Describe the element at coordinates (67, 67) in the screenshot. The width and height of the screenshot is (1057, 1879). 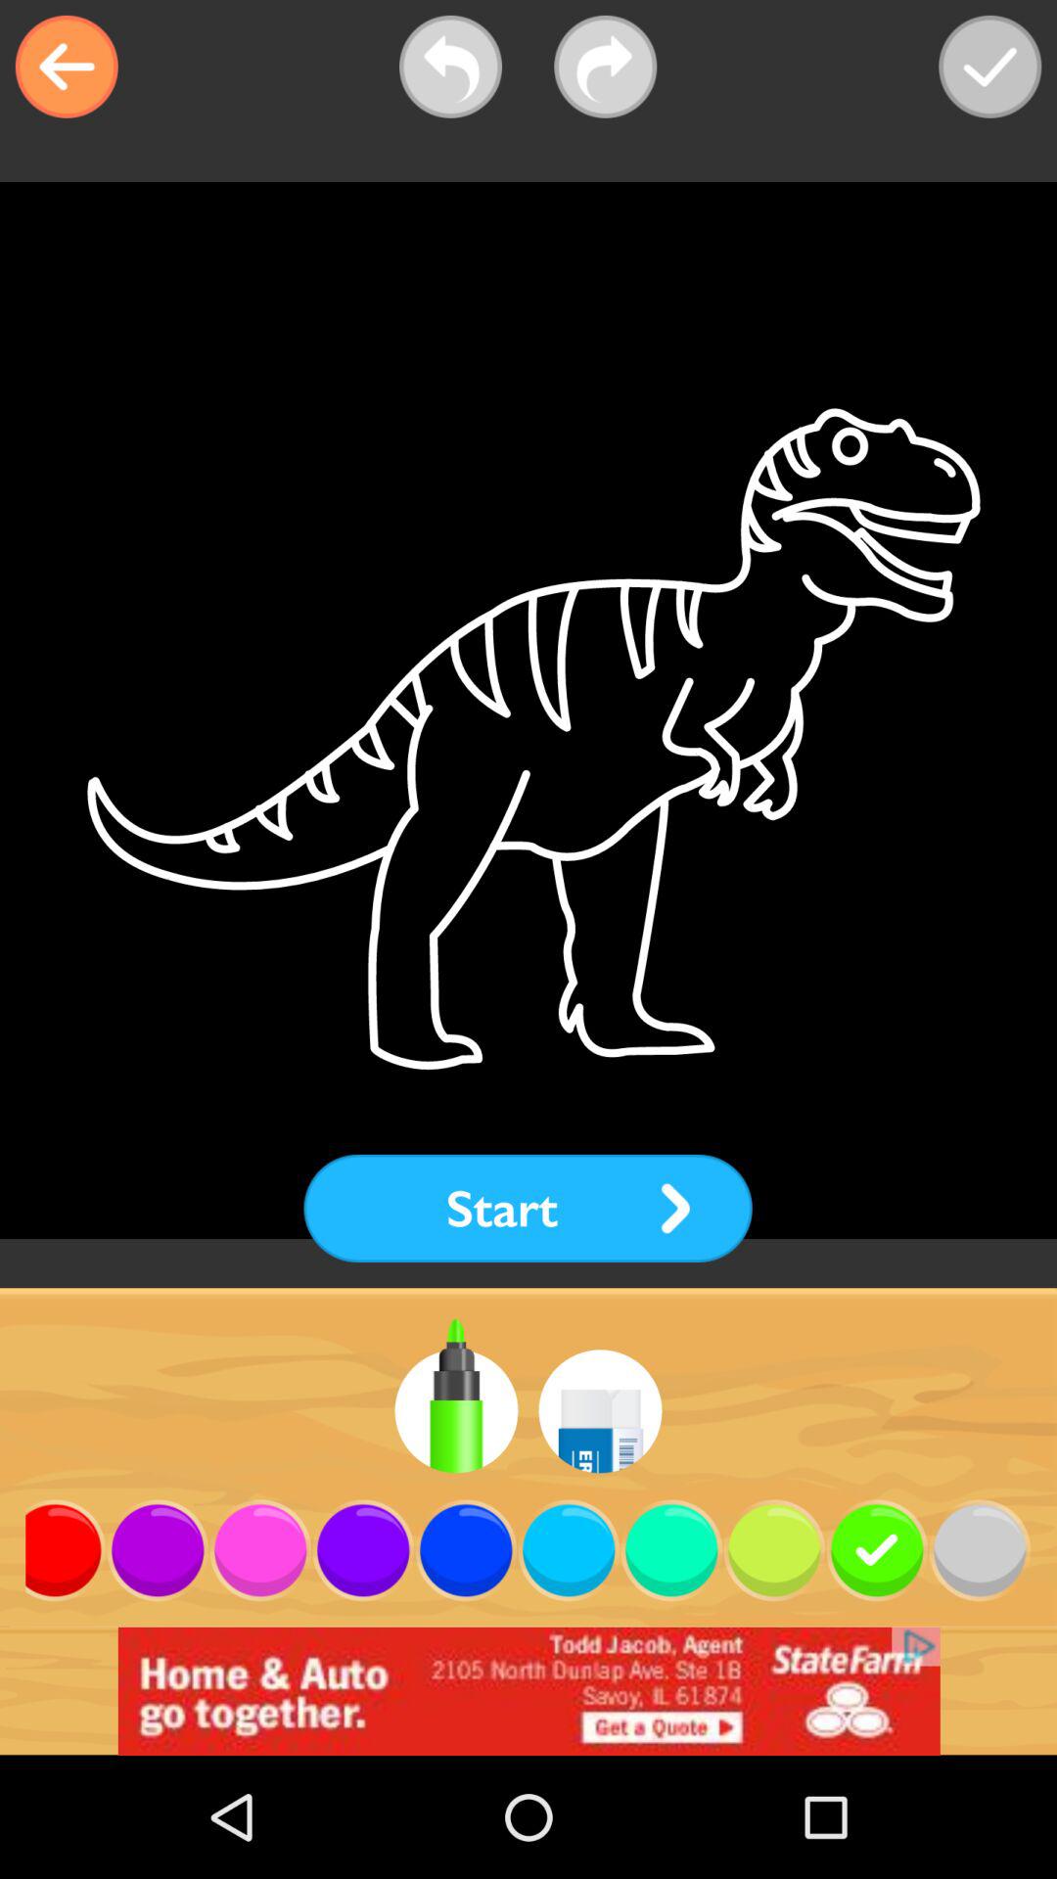
I see `go to back` at that location.